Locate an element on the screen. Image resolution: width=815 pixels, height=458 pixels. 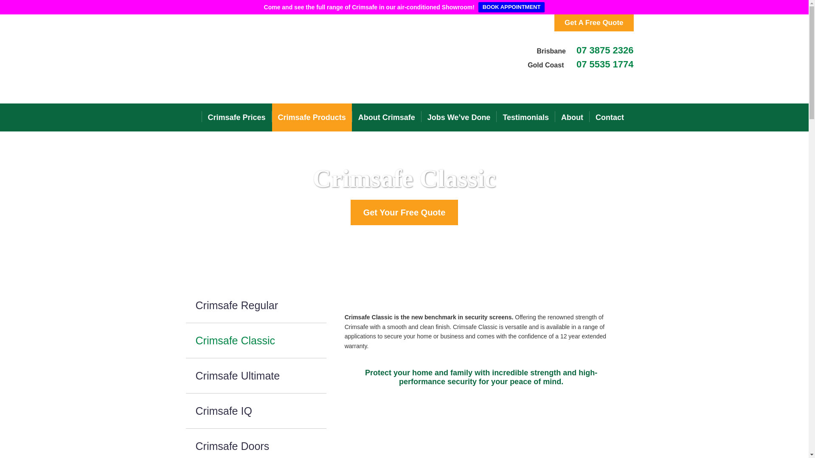
Home is located at coordinates (188, 117).